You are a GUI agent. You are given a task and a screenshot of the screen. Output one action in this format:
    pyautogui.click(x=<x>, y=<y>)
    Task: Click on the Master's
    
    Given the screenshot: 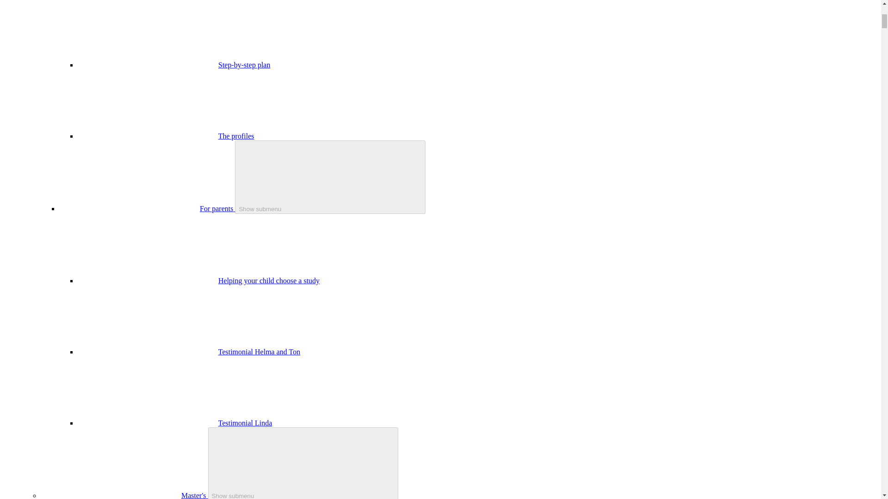 What is the action you would take?
    pyautogui.click(x=194, y=495)
    